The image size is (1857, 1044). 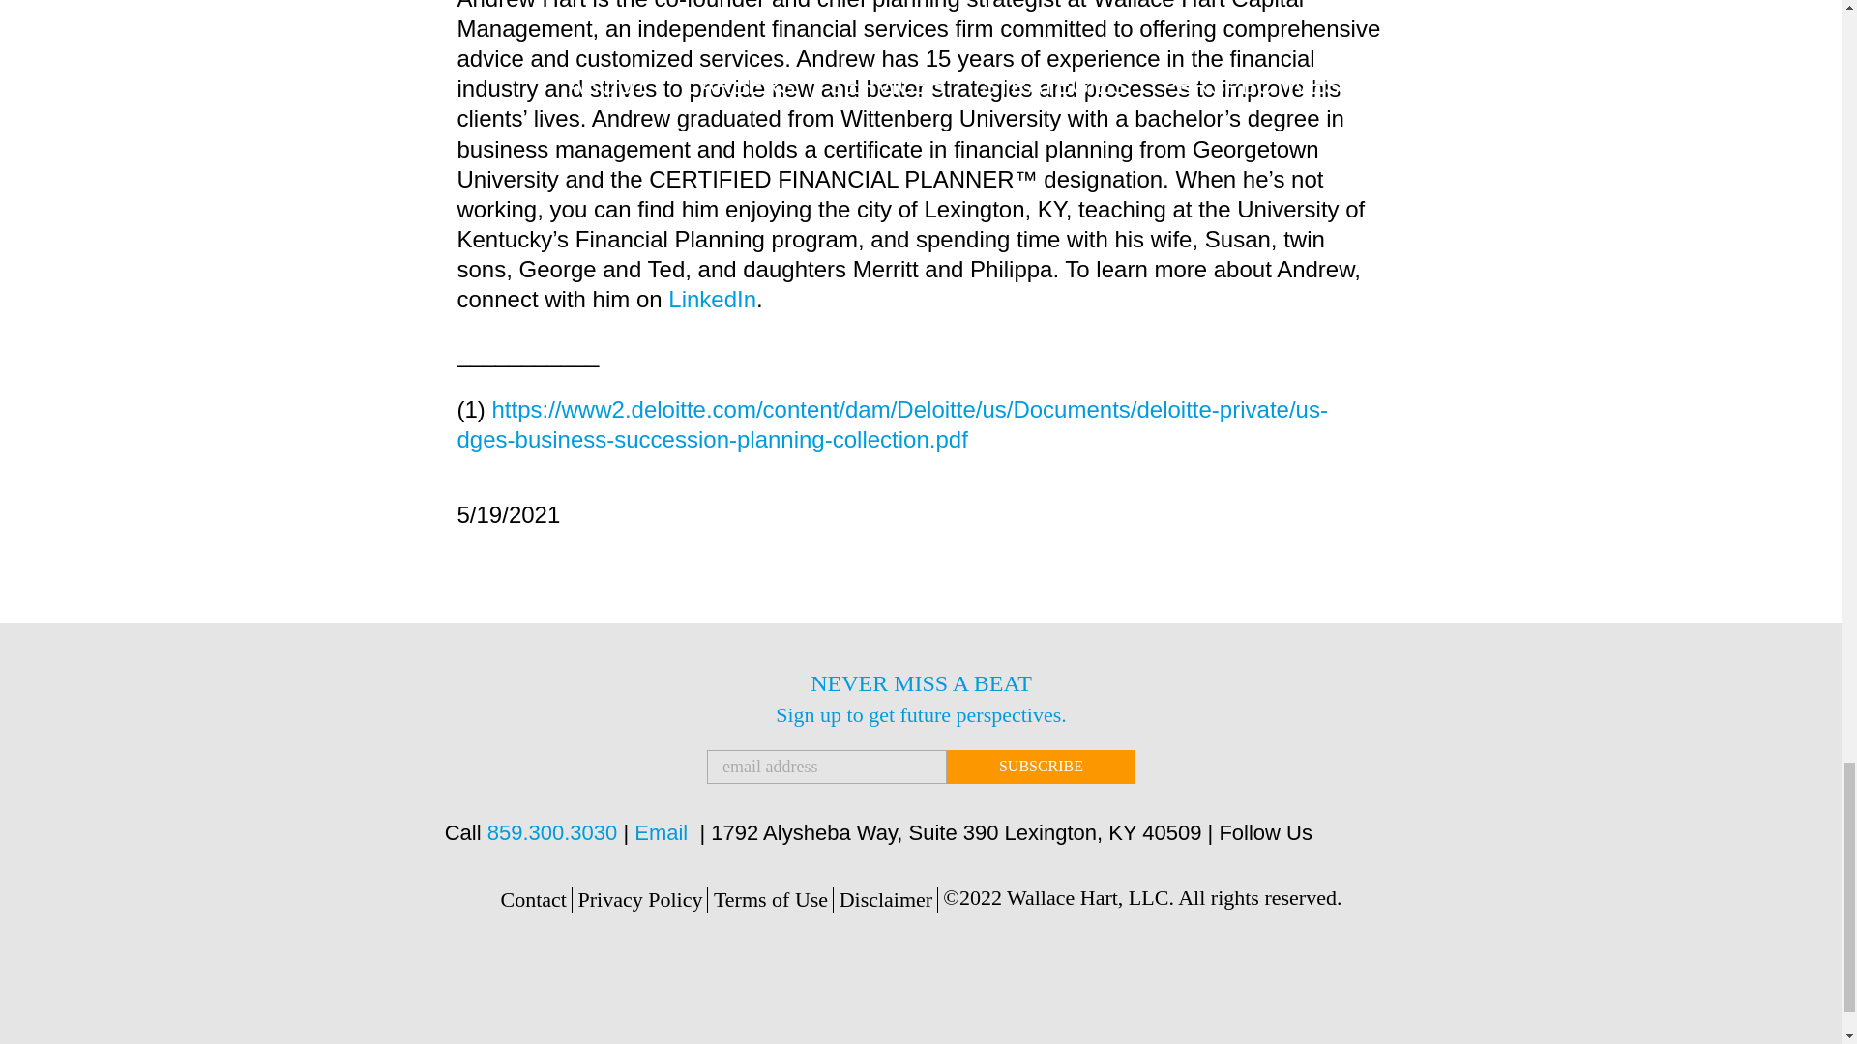 What do you see at coordinates (552, 831) in the screenshot?
I see `859.300.3030` at bounding box center [552, 831].